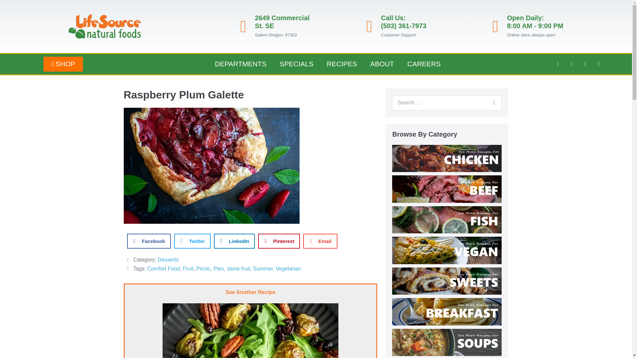 This screenshot has height=358, width=637. What do you see at coordinates (241, 64) in the screenshot?
I see `DEPARTMENTS` at bounding box center [241, 64].